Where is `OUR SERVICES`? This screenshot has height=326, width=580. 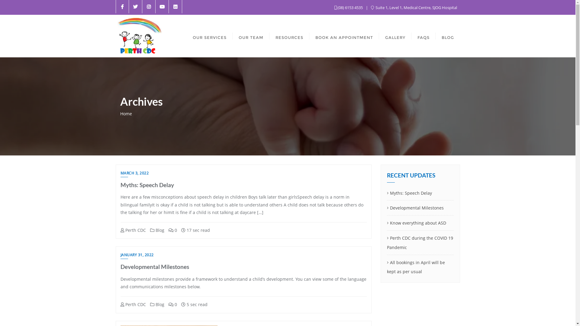 OUR SERVICES is located at coordinates (210, 36).